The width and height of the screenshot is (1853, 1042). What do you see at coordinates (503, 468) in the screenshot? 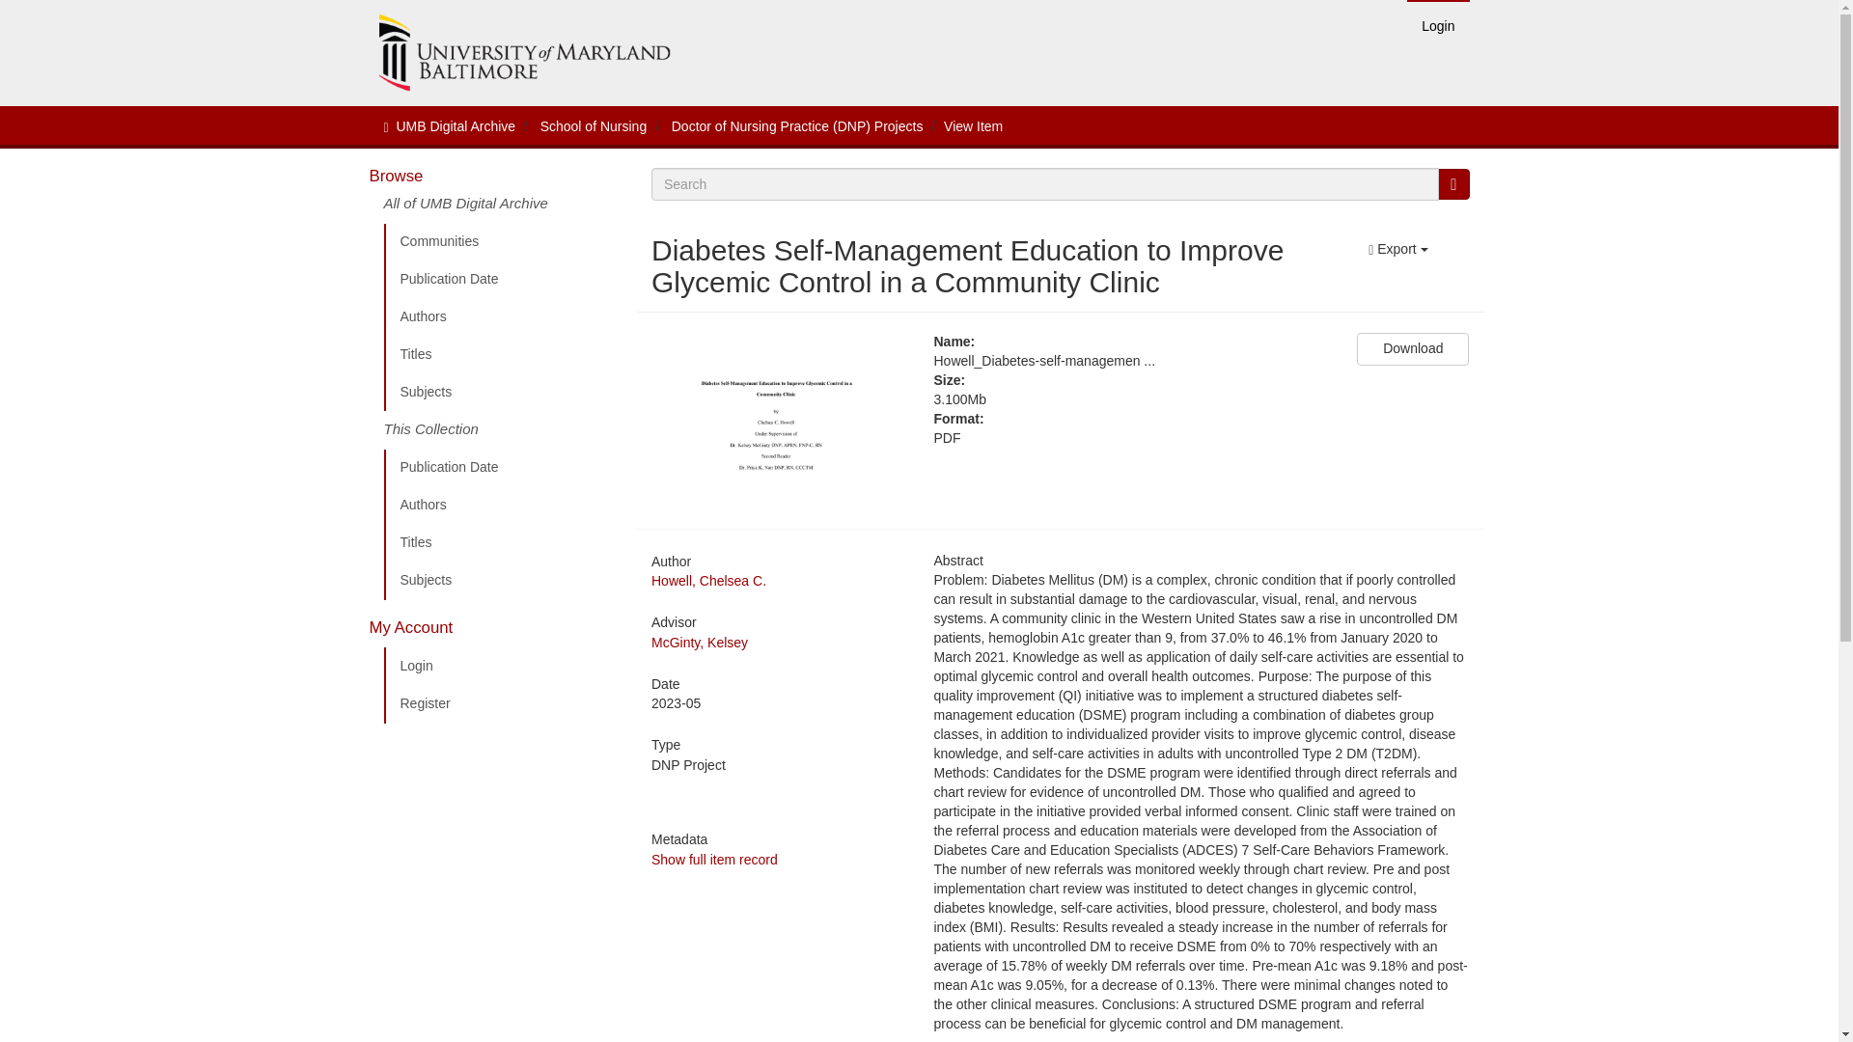
I see `Publication Date` at bounding box center [503, 468].